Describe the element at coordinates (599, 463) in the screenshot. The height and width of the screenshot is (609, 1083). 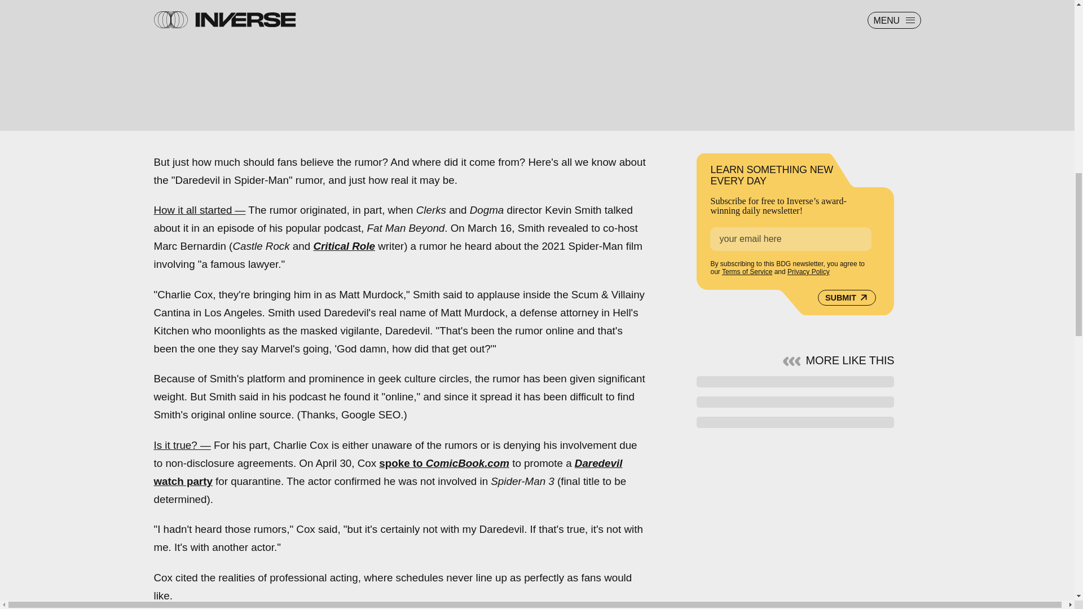
I see `Daredevil` at that location.